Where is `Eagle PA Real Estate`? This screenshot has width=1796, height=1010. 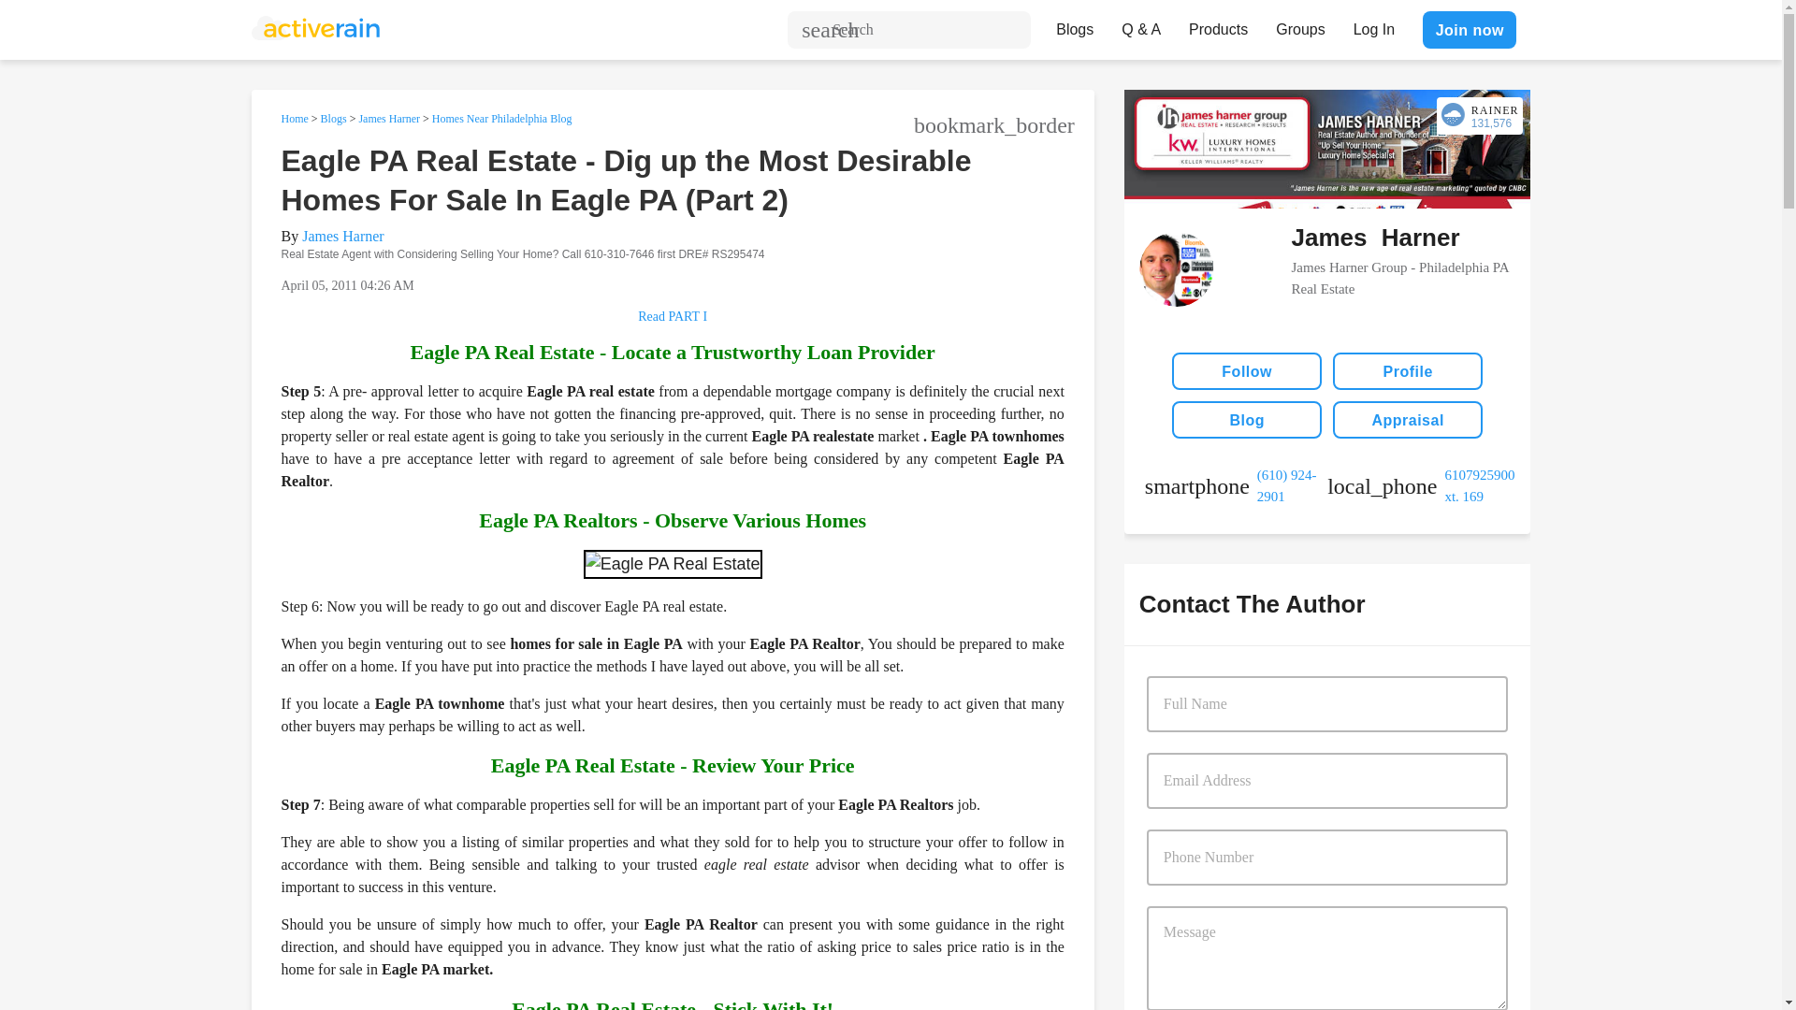
Eagle PA Real Estate is located at coordinates (673, 563).